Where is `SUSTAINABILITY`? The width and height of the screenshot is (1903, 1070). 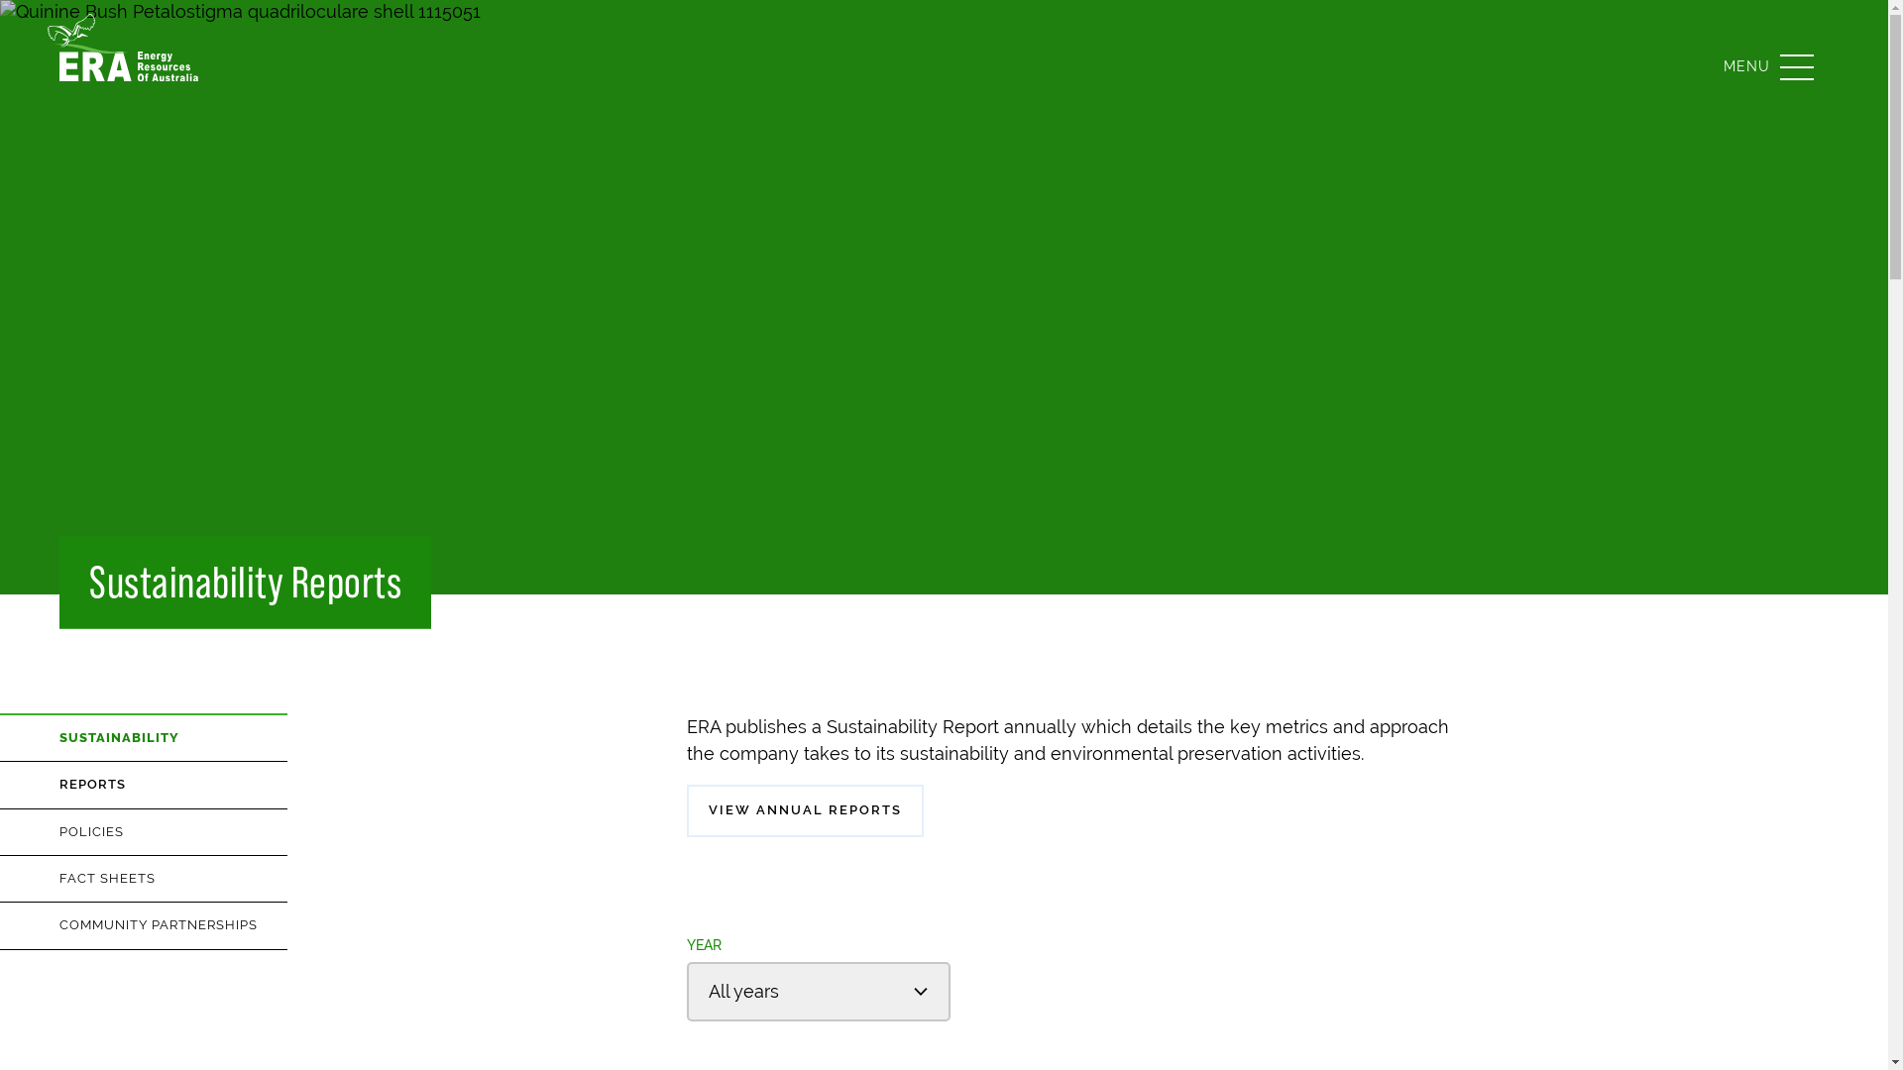
SUSTAINABILITY is located at coordinates (173, 738).